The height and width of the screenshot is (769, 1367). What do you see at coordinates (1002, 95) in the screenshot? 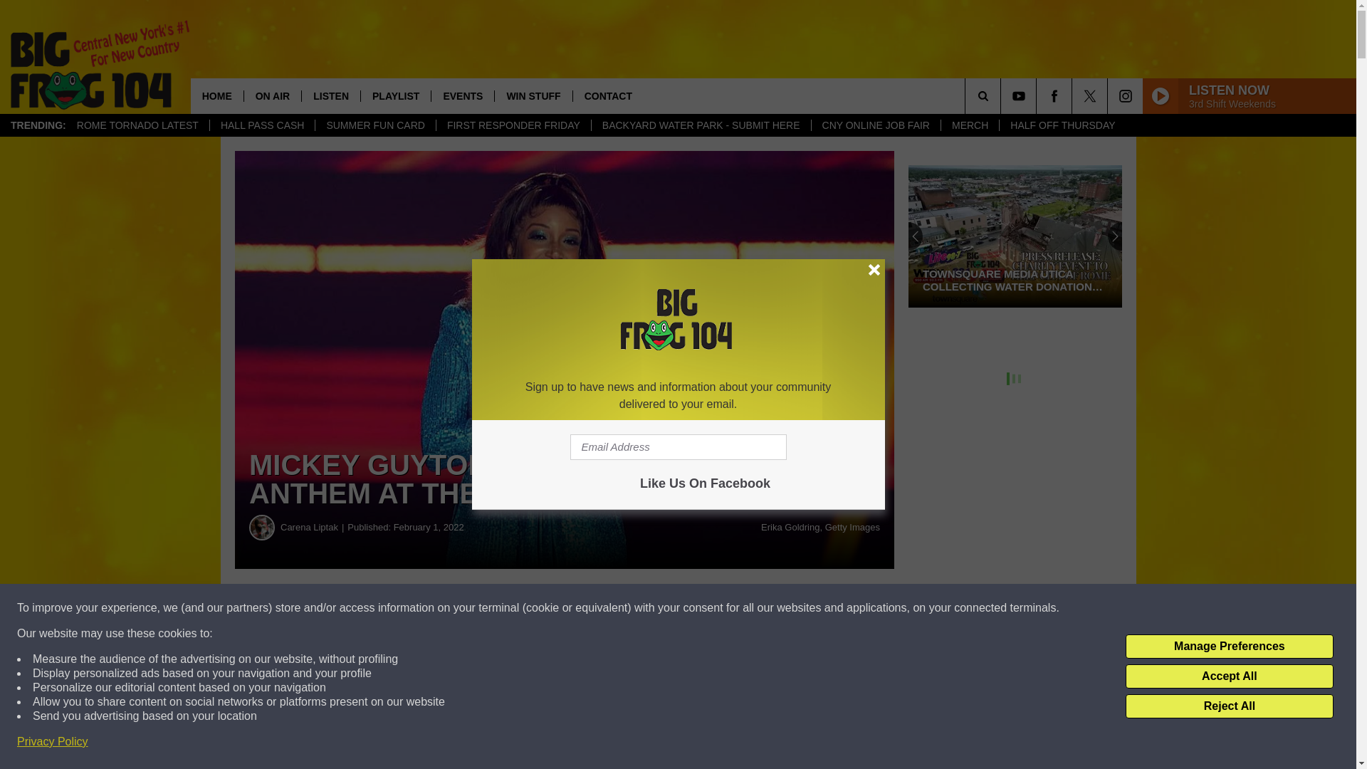
I see `SEARCH` at bounding box center [1002, 95].